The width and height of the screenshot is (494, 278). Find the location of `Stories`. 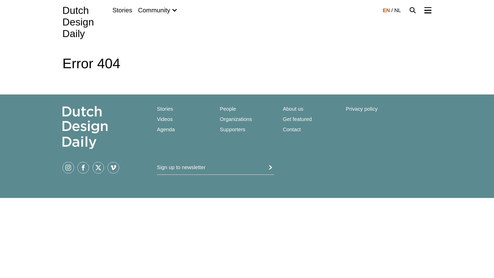

Stories is located at coordinates (165, 109).